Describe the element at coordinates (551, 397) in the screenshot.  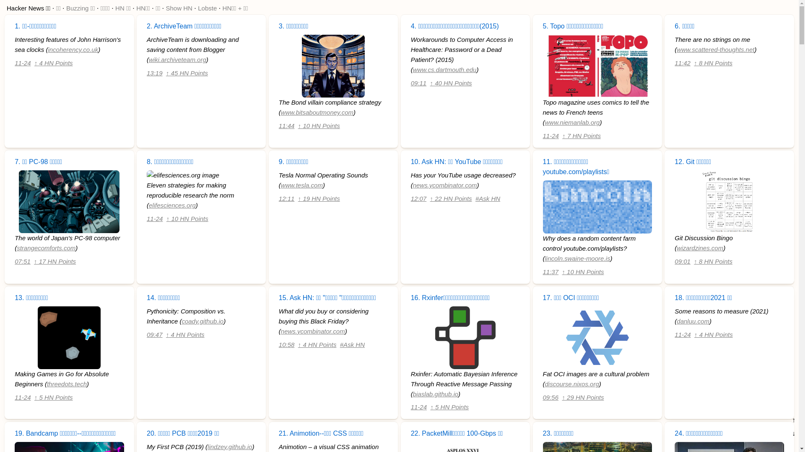
I see `09:56` at that location.